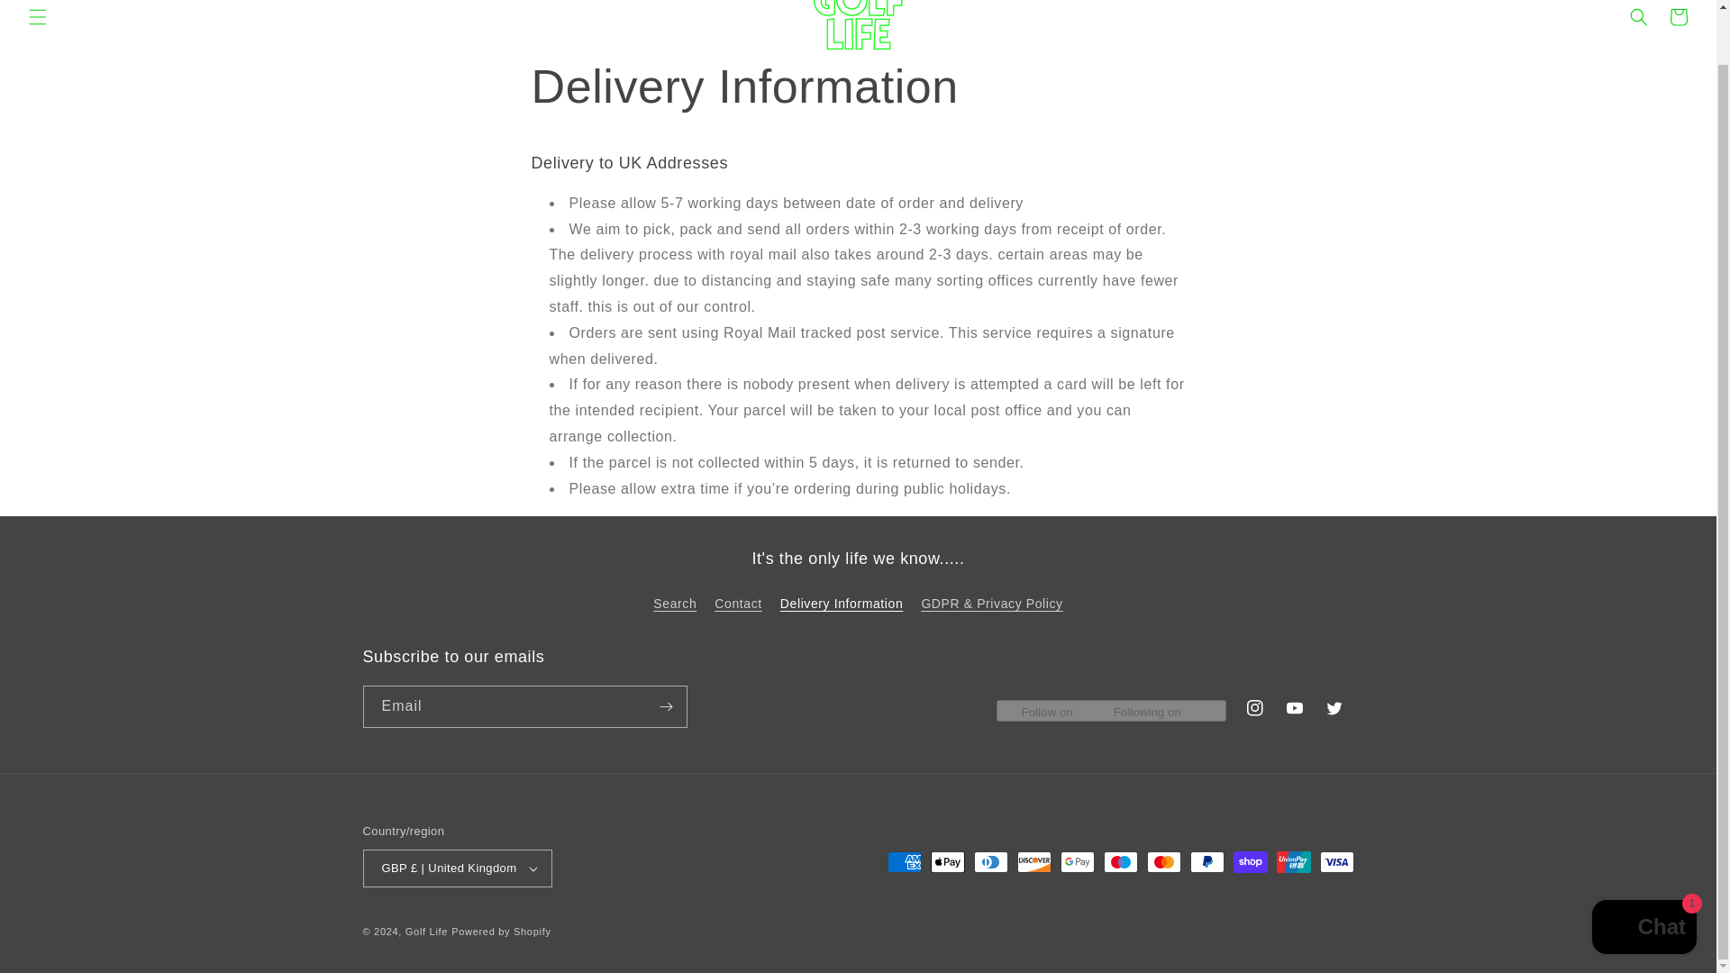 This screenshot has width=1730, height=973. What do you see at coordinates (842, 604) in the screenshot?
I see `Delivery Information` at bounding box center [842, 604].